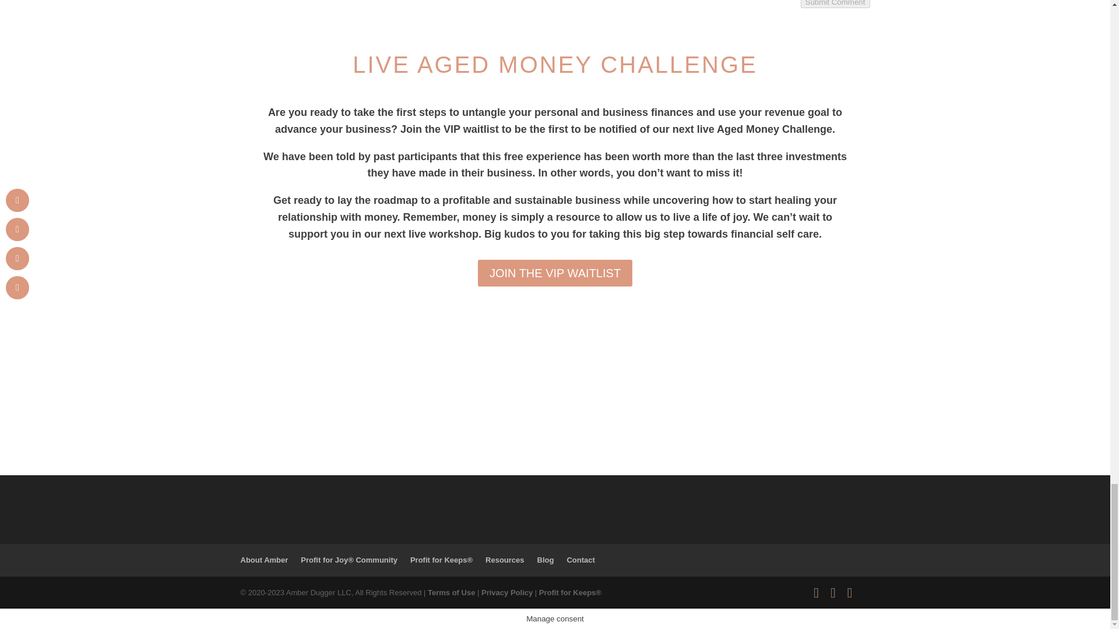 Image resolution: width=1119 pixels, height=629 pixels. What do you see at coordinates (263, 559) in the screenshot?
I see `About Amber` at bounding box center [263, 559].